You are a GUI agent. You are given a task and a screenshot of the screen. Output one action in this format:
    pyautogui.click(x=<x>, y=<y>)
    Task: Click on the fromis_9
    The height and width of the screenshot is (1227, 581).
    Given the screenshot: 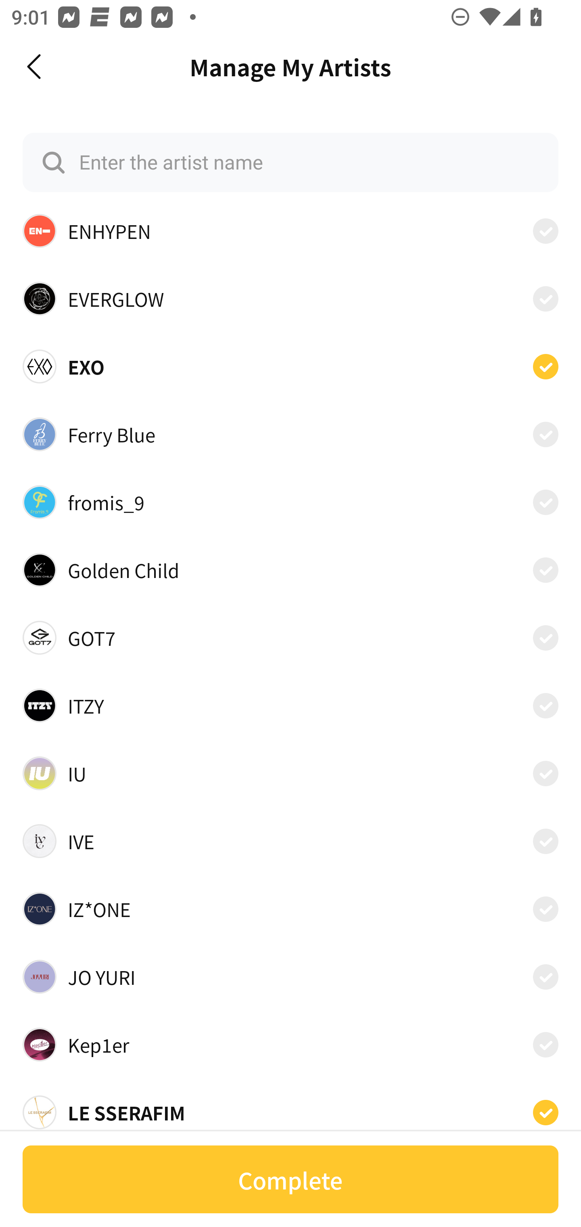 What is the action you would take?
    pyautogui.click(x=290, y=501)
    